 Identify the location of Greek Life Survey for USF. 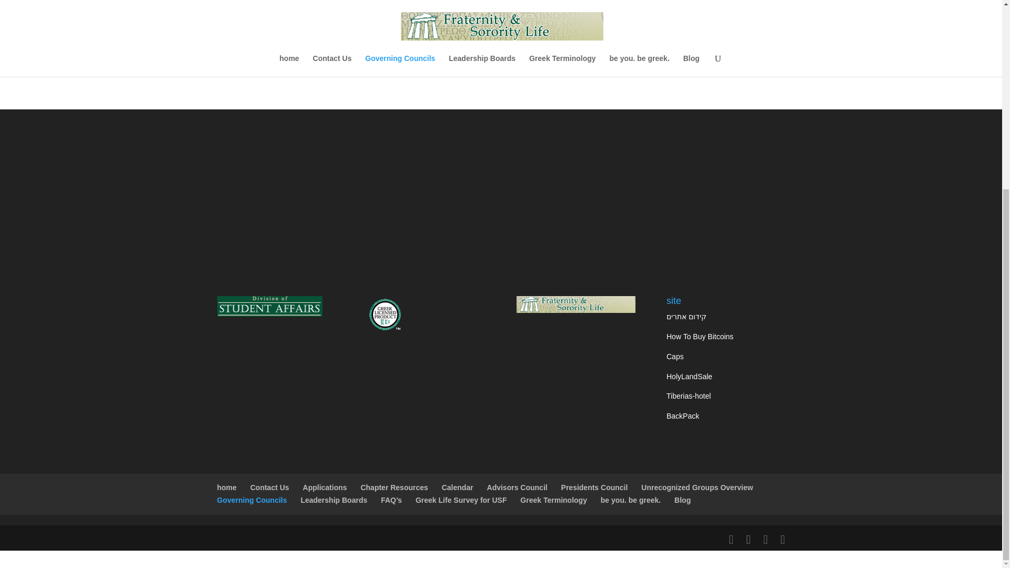
(461, 500).